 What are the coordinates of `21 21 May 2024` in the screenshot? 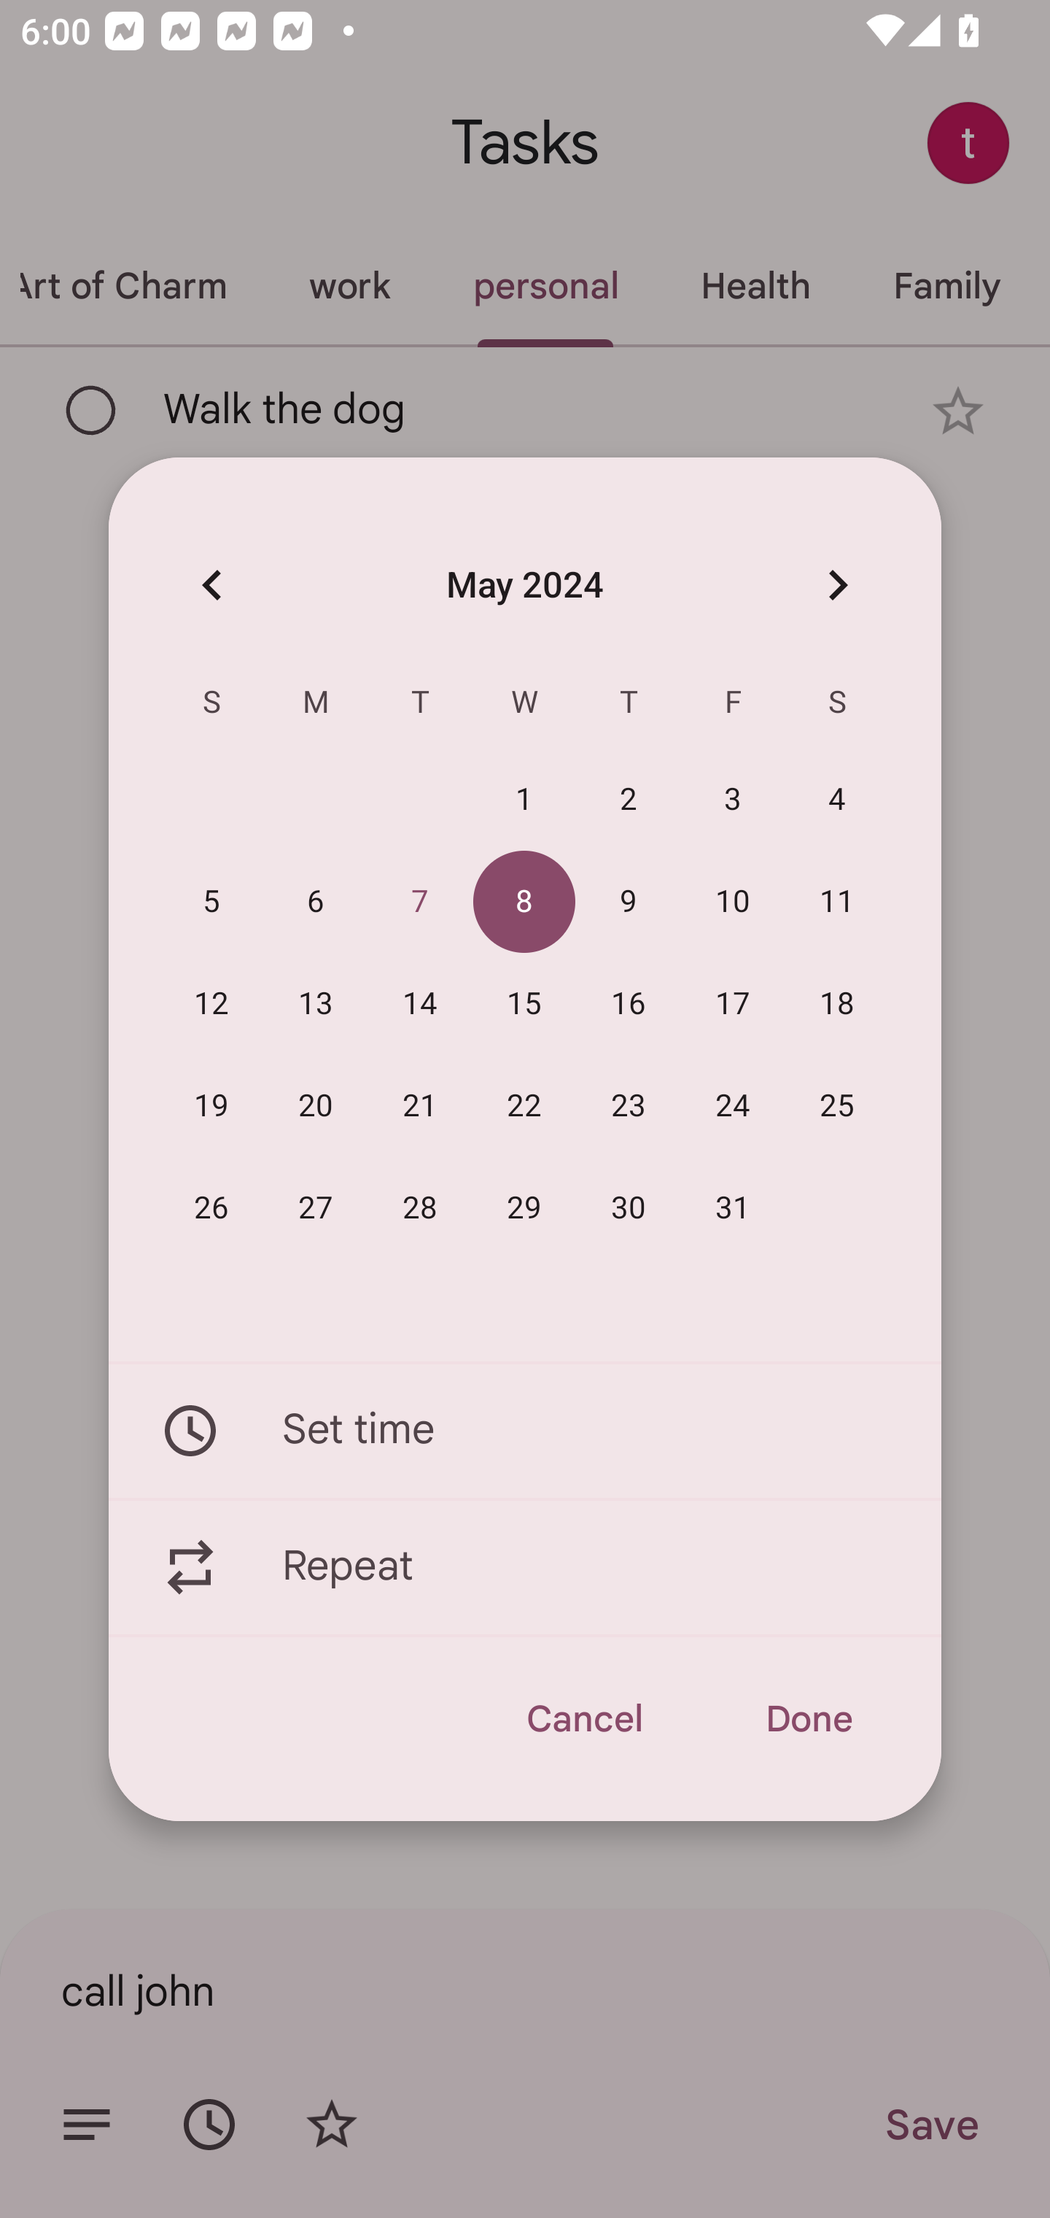 It's located at (420, 1106).